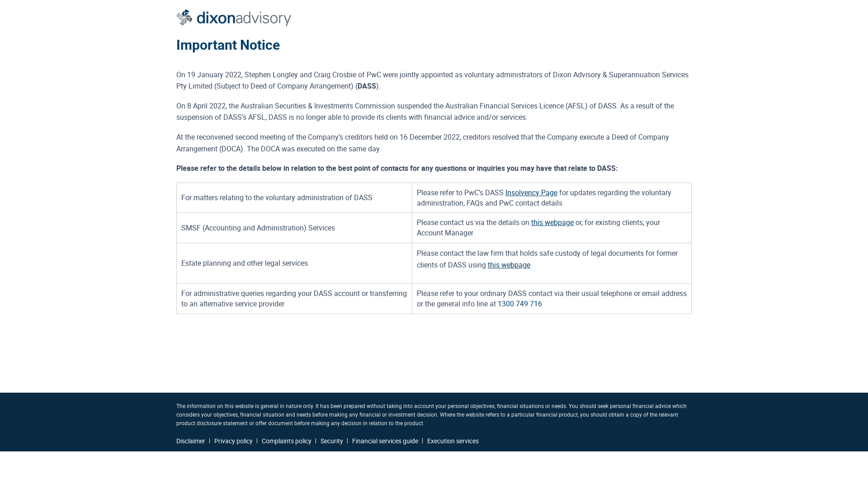 The image size is (868, 488). What do you see at coordinates (509, 265) in the screenshot?
I see `this webpage` at bounding box center [509, 265].